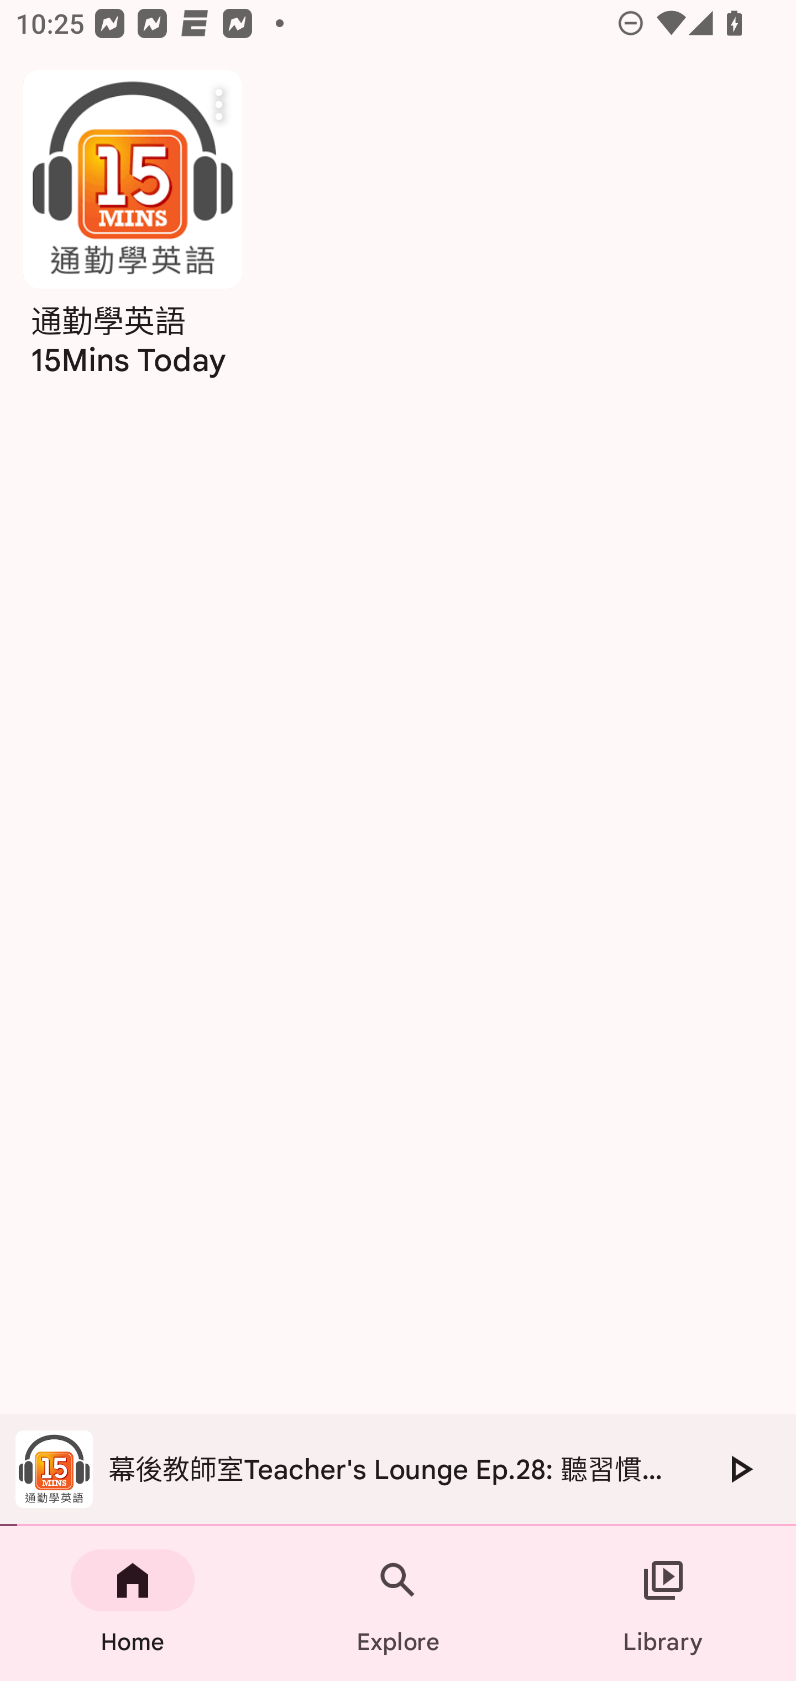 Image resolution: width=796 pixels, height=1681 pixels. What do you see at coordinates (663, 1604) in the screenshot?
I see `Library` at bounding box center [663, 1604].